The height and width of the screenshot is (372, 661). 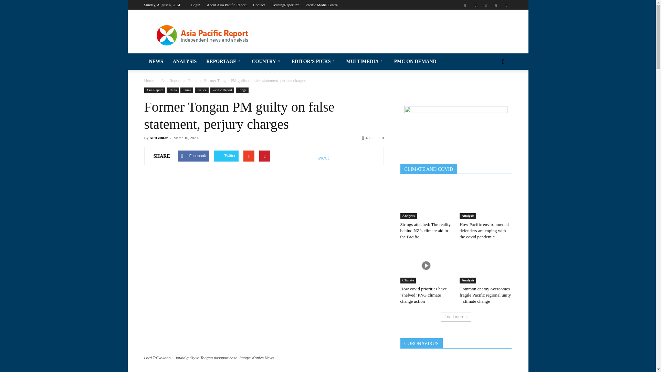 I want to click on Nauru, so click(x=64, y=231).